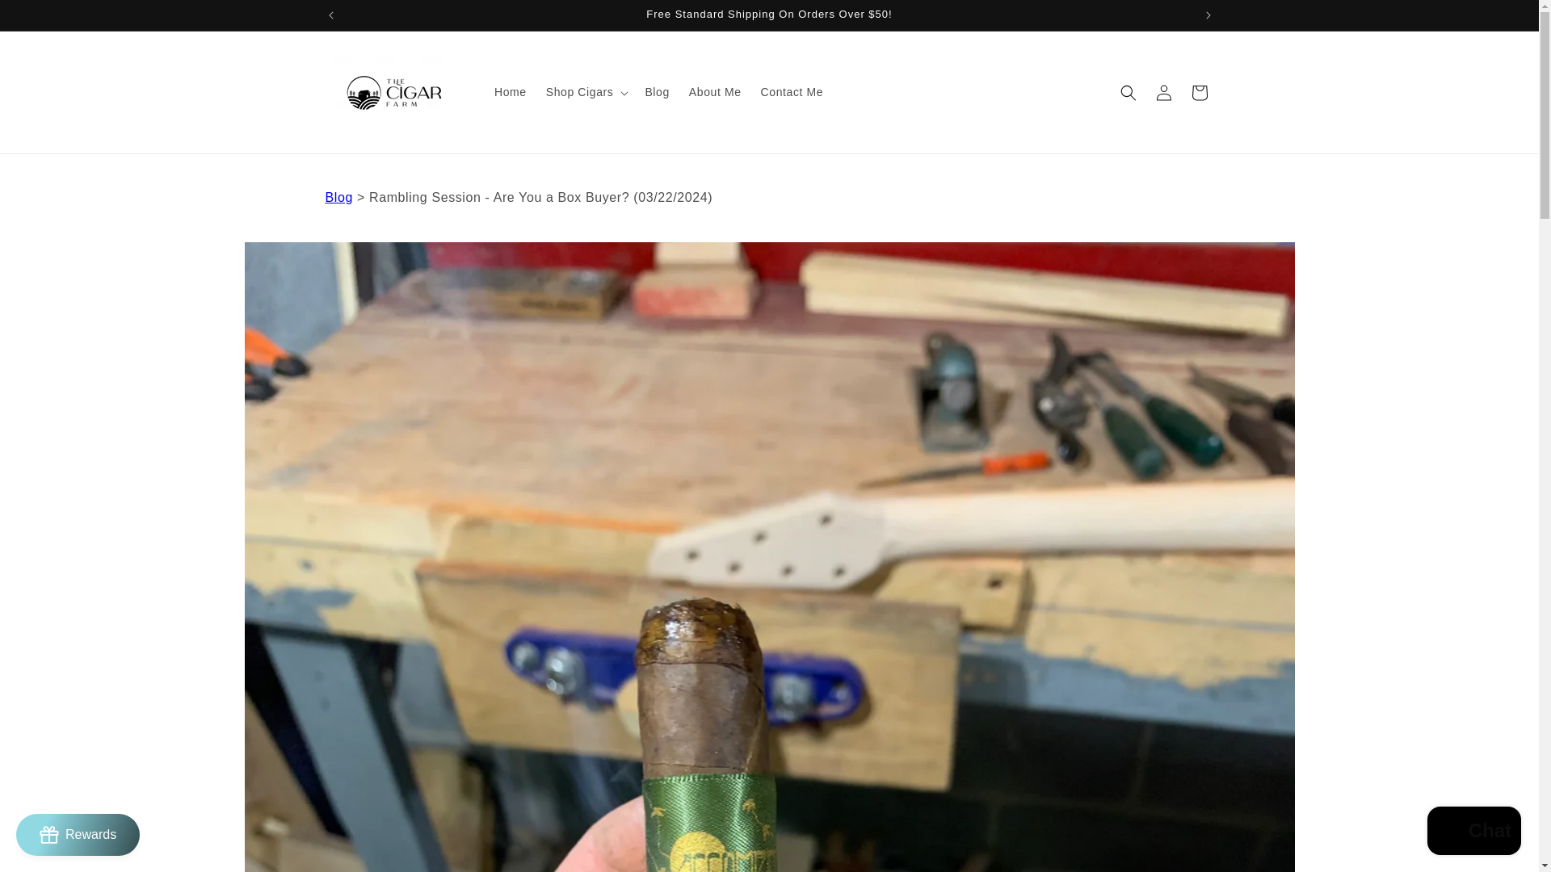 The image size is (1551, 872). What do you see at coordinates (511, 92) in the screenshot?
I see `Home` at bounding box center [511, 92].